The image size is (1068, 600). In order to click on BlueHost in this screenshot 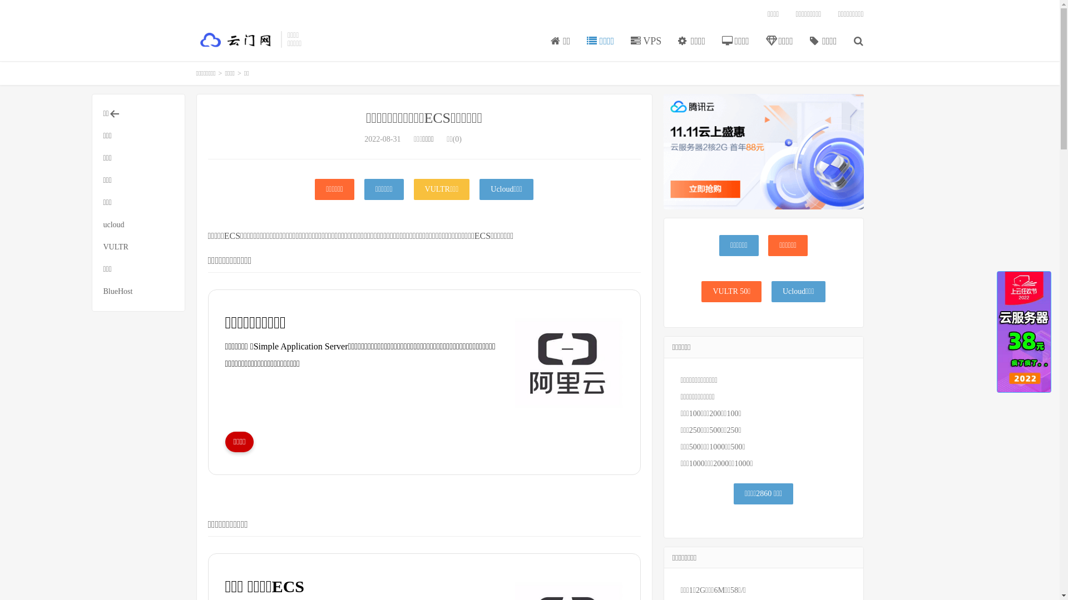, I will do `click(139, 292)`.